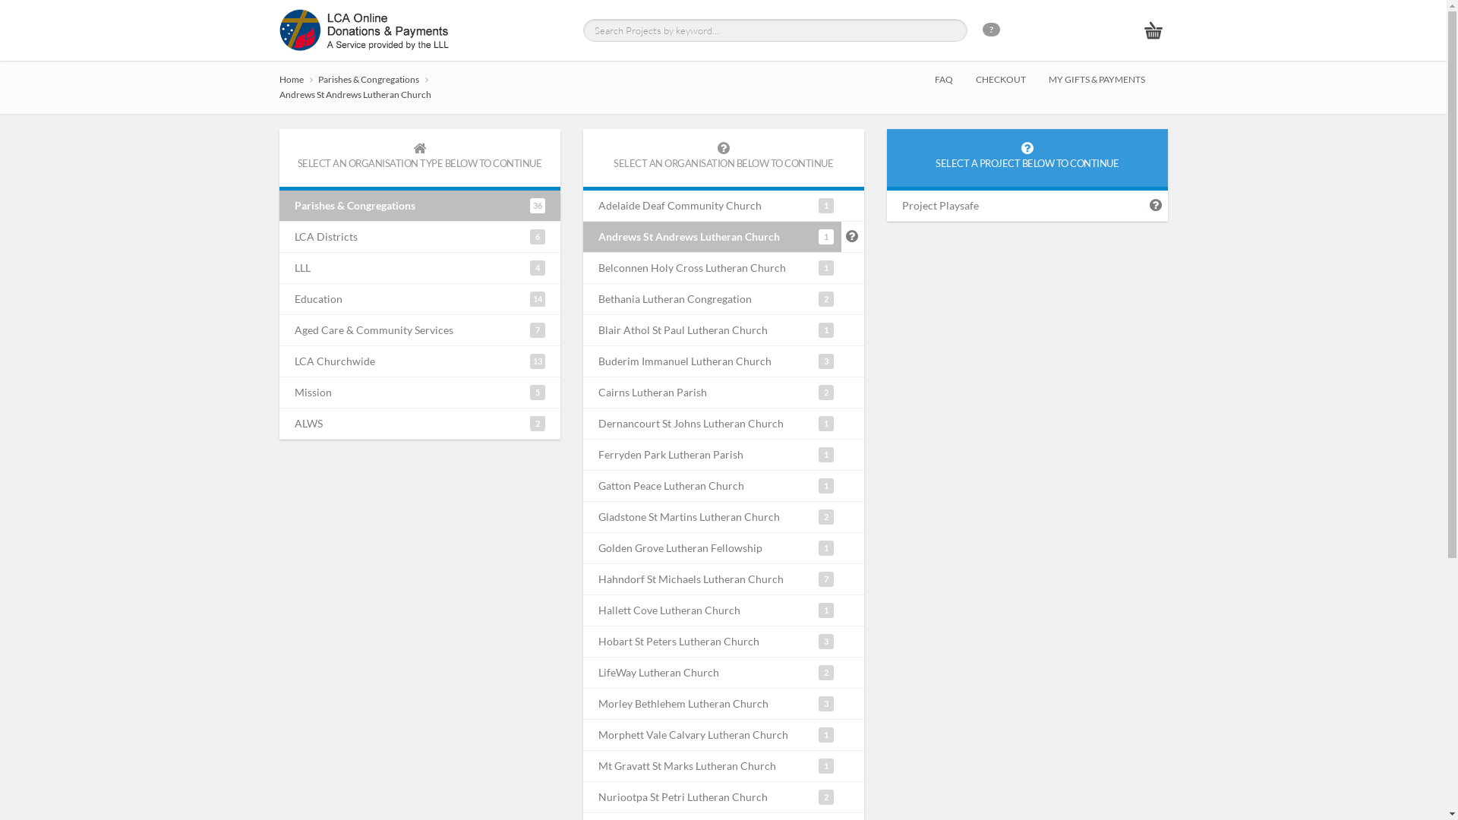 Image resolution: width=1458 pixels, height=820 pixels. What do you see at coordinates (712, 673) in the screenshot?
I see `2
LifeWay Lutheran Church` at bounding box center [712, 673].